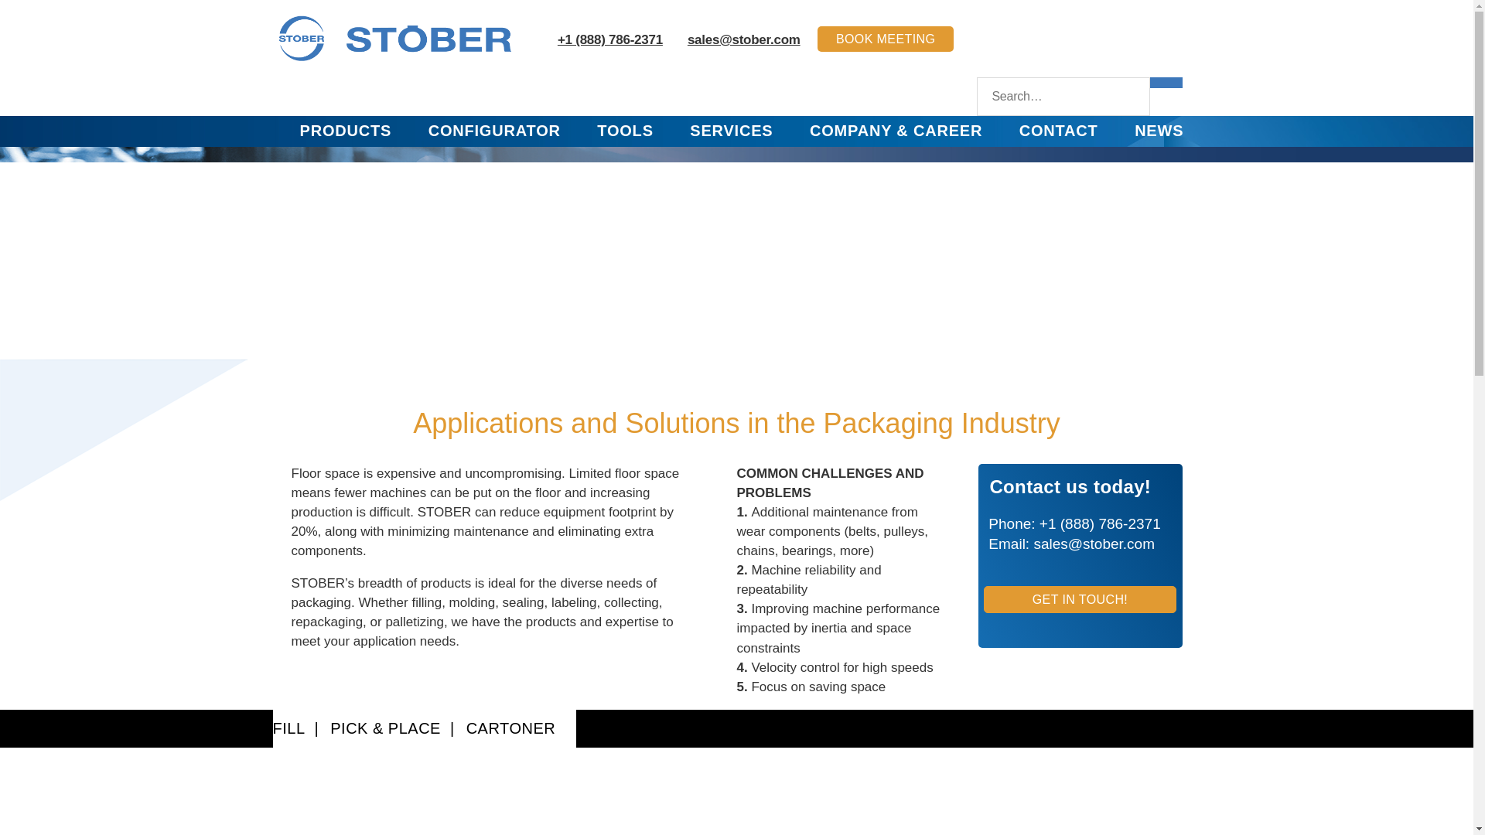 The image size is (1485, 835). Describe the element at coordinates (1058, 130) in the screenshot. I see `CONTACT` at that location.